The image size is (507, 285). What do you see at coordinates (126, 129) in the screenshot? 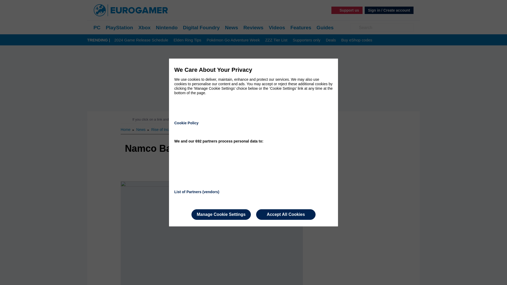
I see `Home` at bounding box center [126, 129].